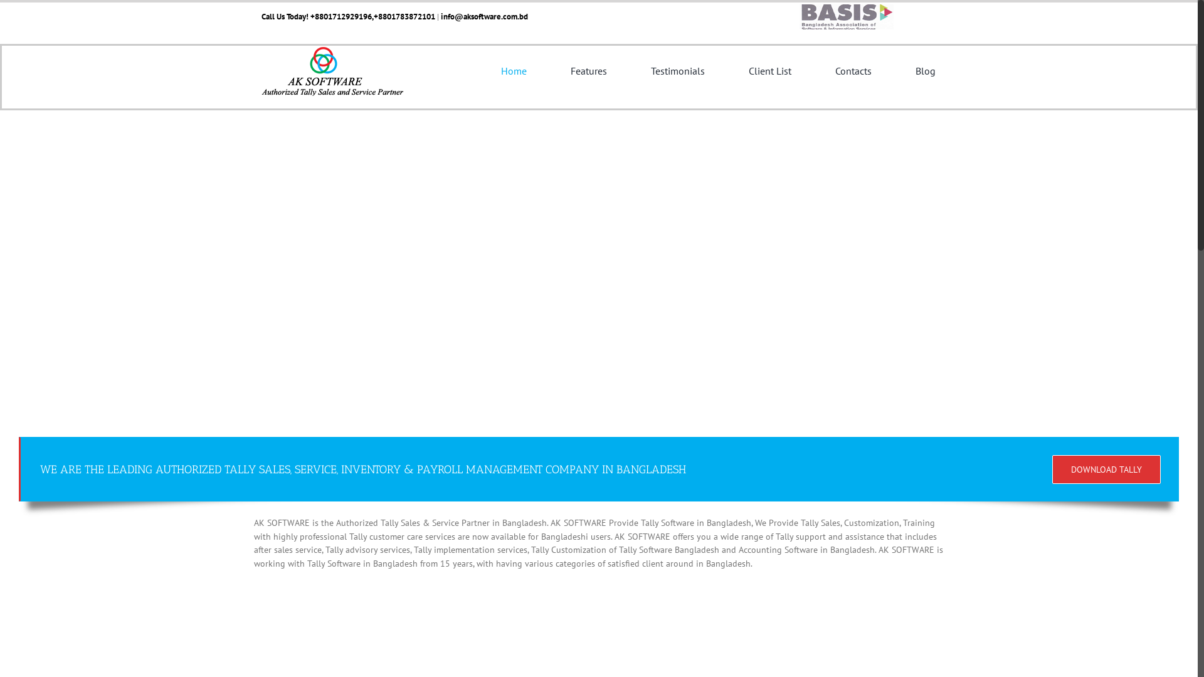 Image resolution: width=1204 pixels, height=677 pixels. I want to click on DOWNLOAD TALLY, so click(1106, 470).